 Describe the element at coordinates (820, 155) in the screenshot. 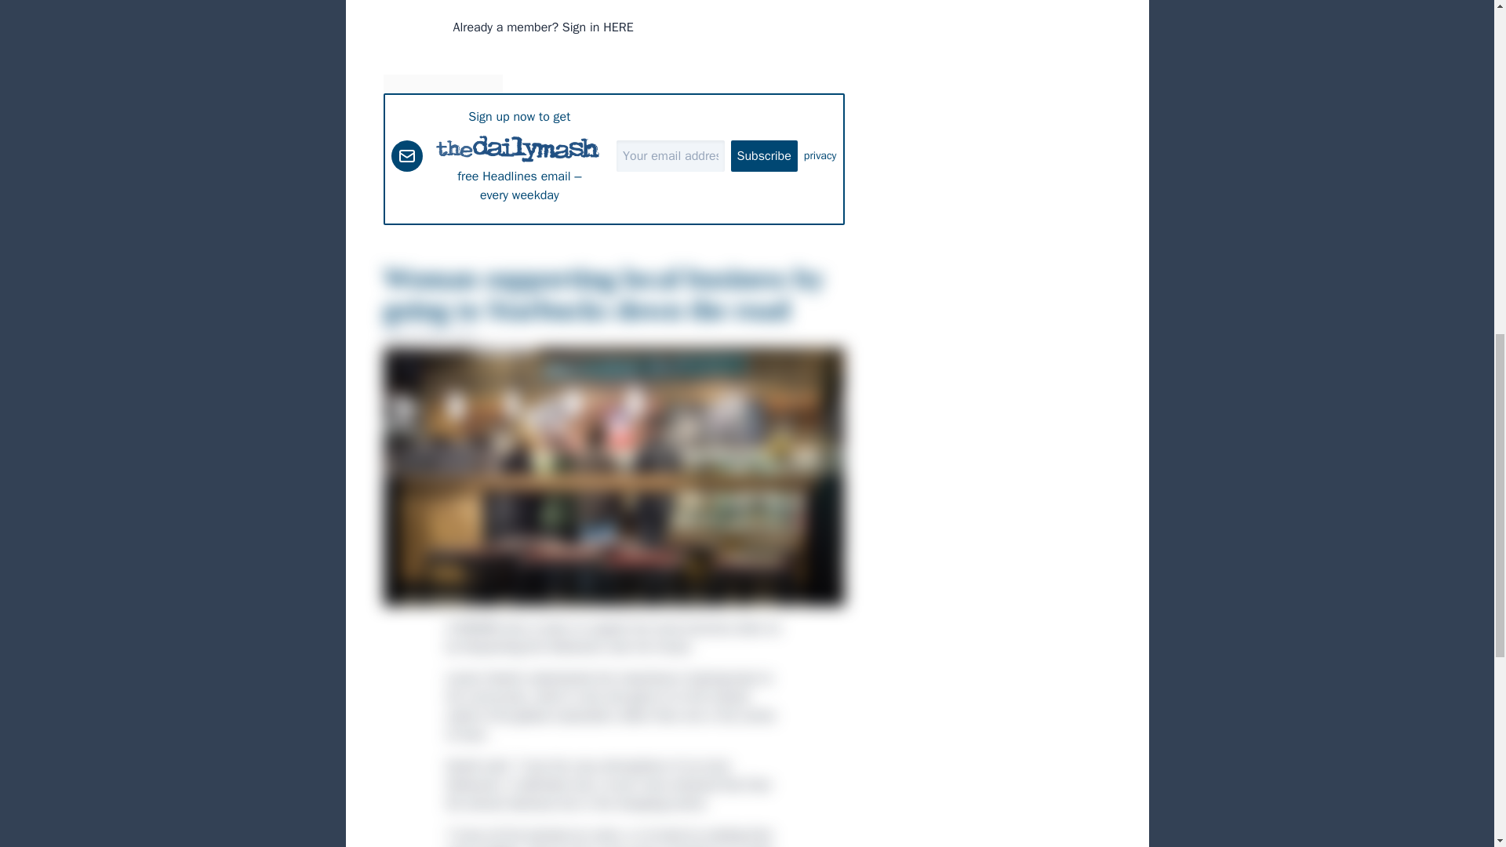

I see `privacy` at that location.